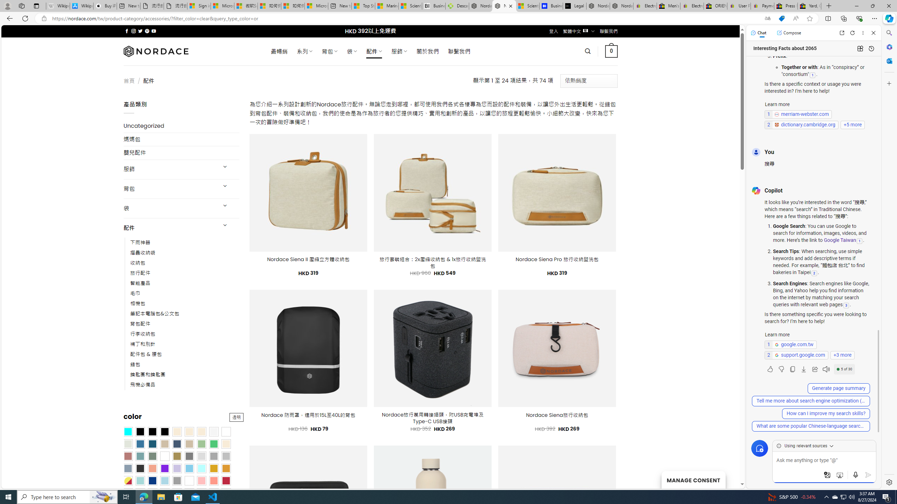 Image resolution: width=897 pixels, height=504 pixels. I want to click on Cream, so click(202, 432).